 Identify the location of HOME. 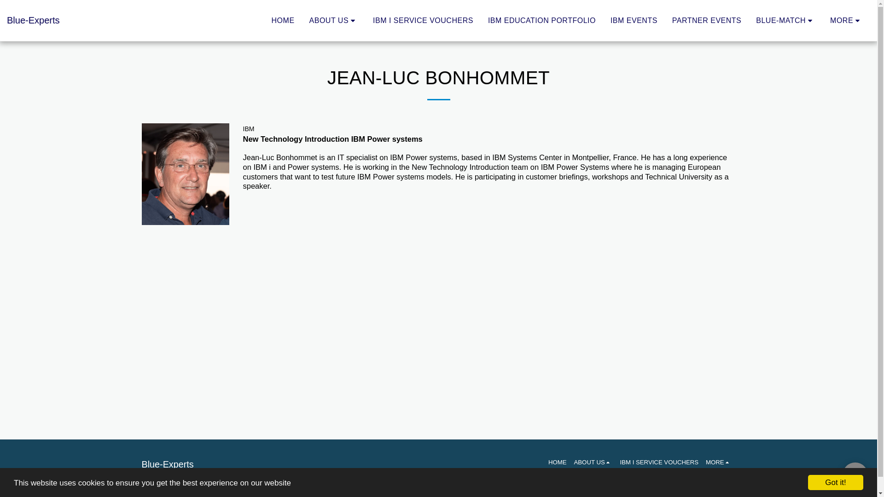
(283, 20).